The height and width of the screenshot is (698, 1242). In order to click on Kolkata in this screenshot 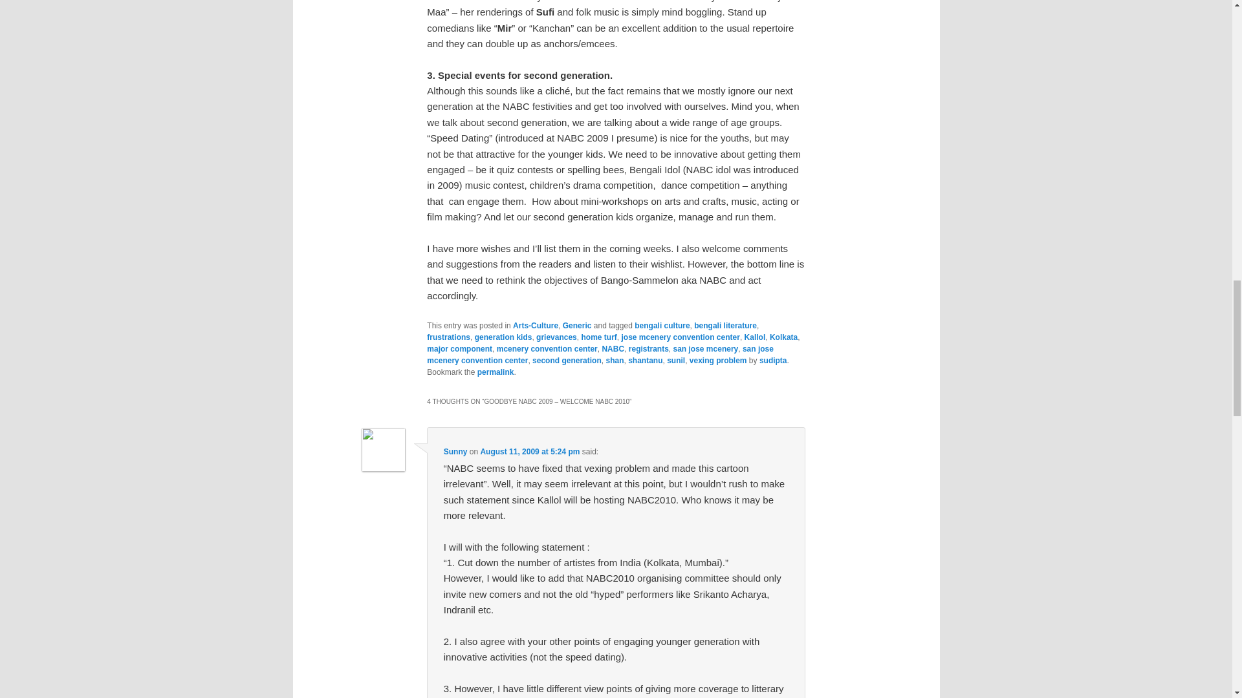, I will do `click(783, 337)`.